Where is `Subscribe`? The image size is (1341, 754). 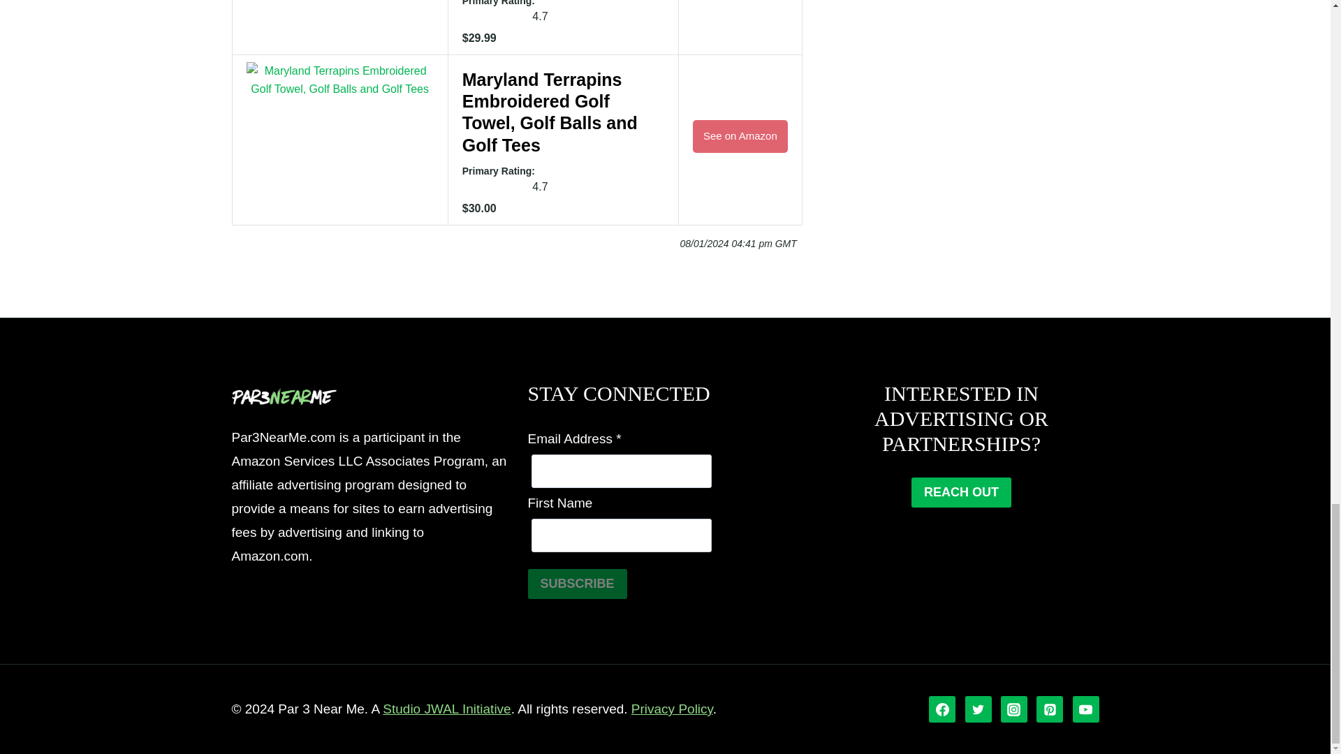 Subscribe is located at coordinates (578, 584).